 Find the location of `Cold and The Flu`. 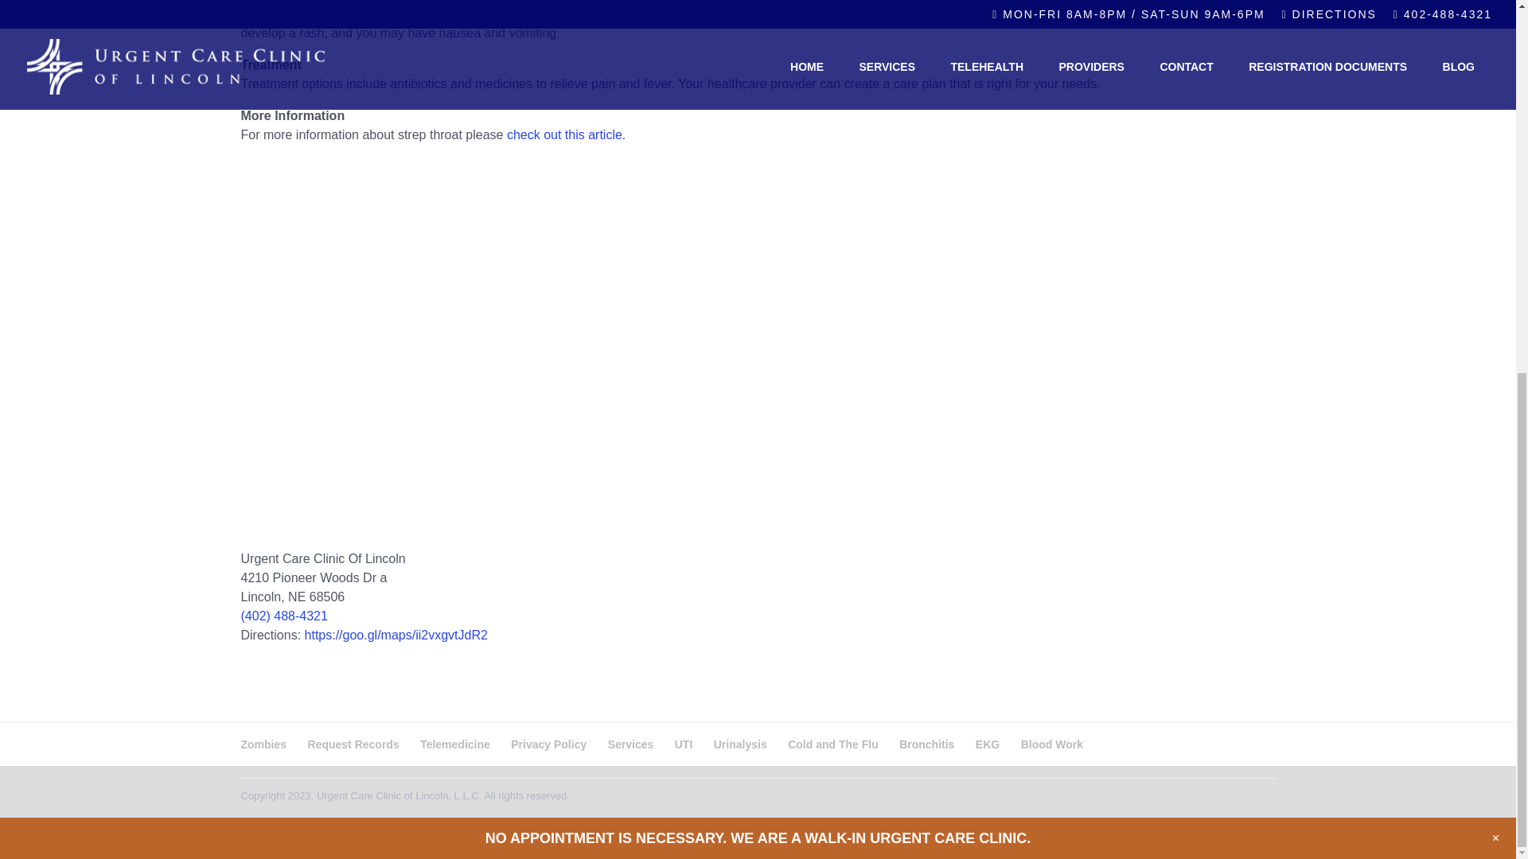

Cold and The Flu is located at coordinates (833, 744).